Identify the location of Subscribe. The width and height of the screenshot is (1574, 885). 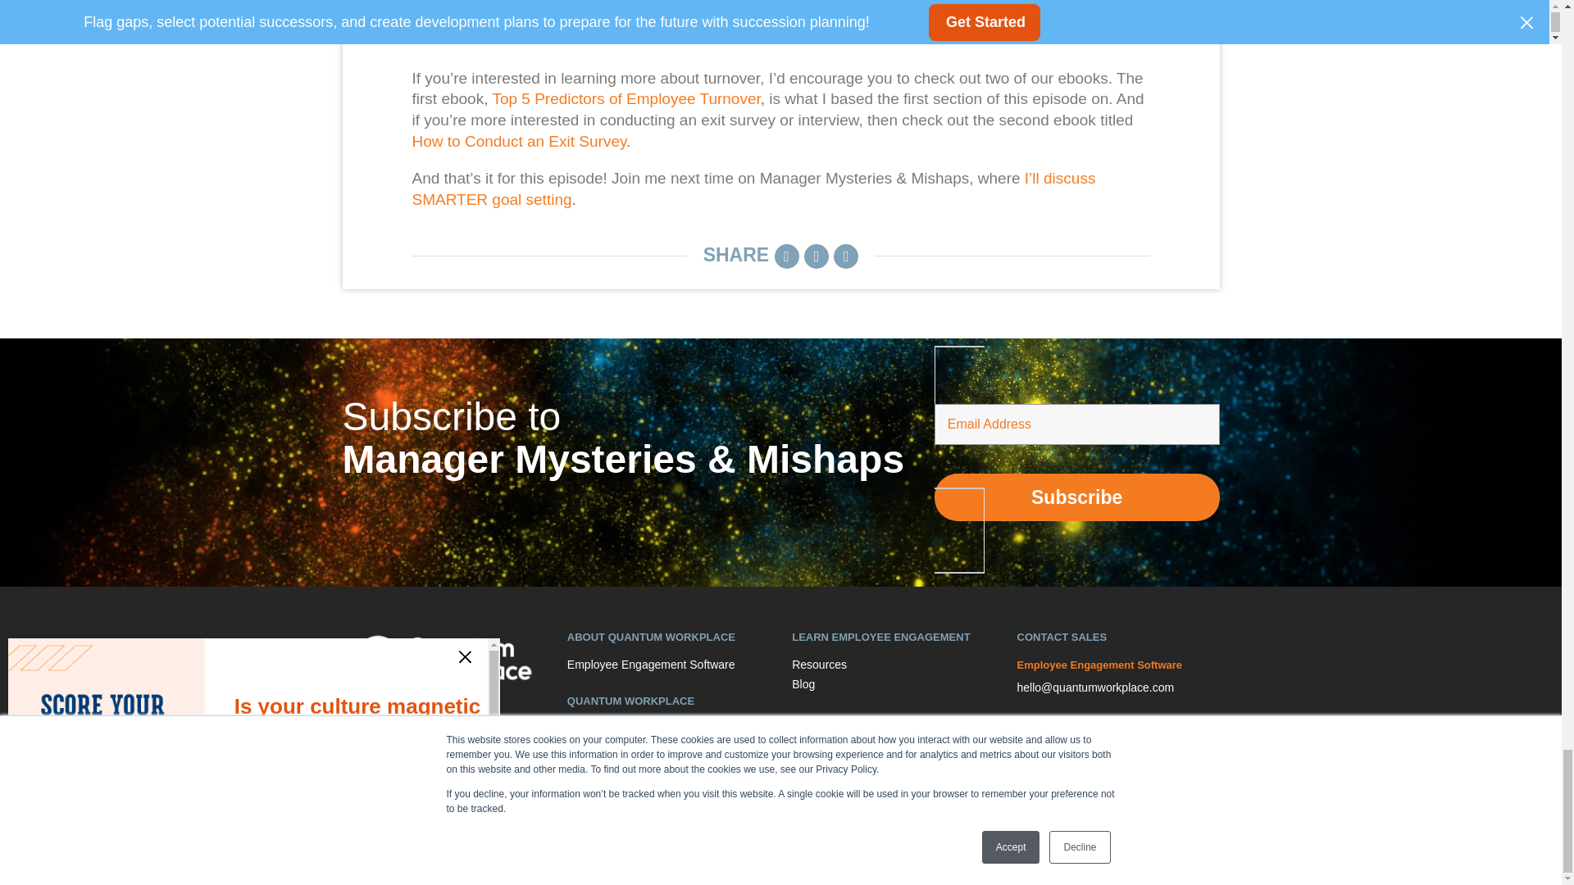
(1077, 497).